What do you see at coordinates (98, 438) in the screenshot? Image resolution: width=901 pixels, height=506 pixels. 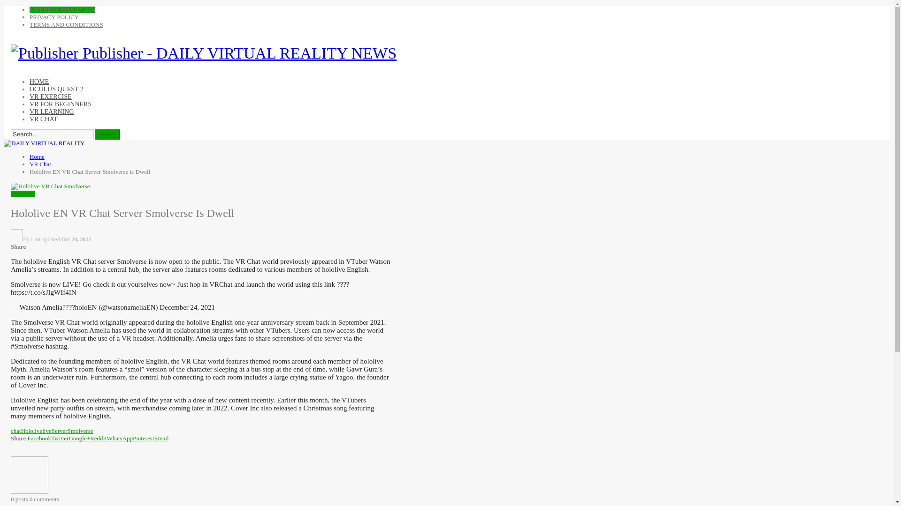 I see `ReddIt` at bounding box center [98, 438].